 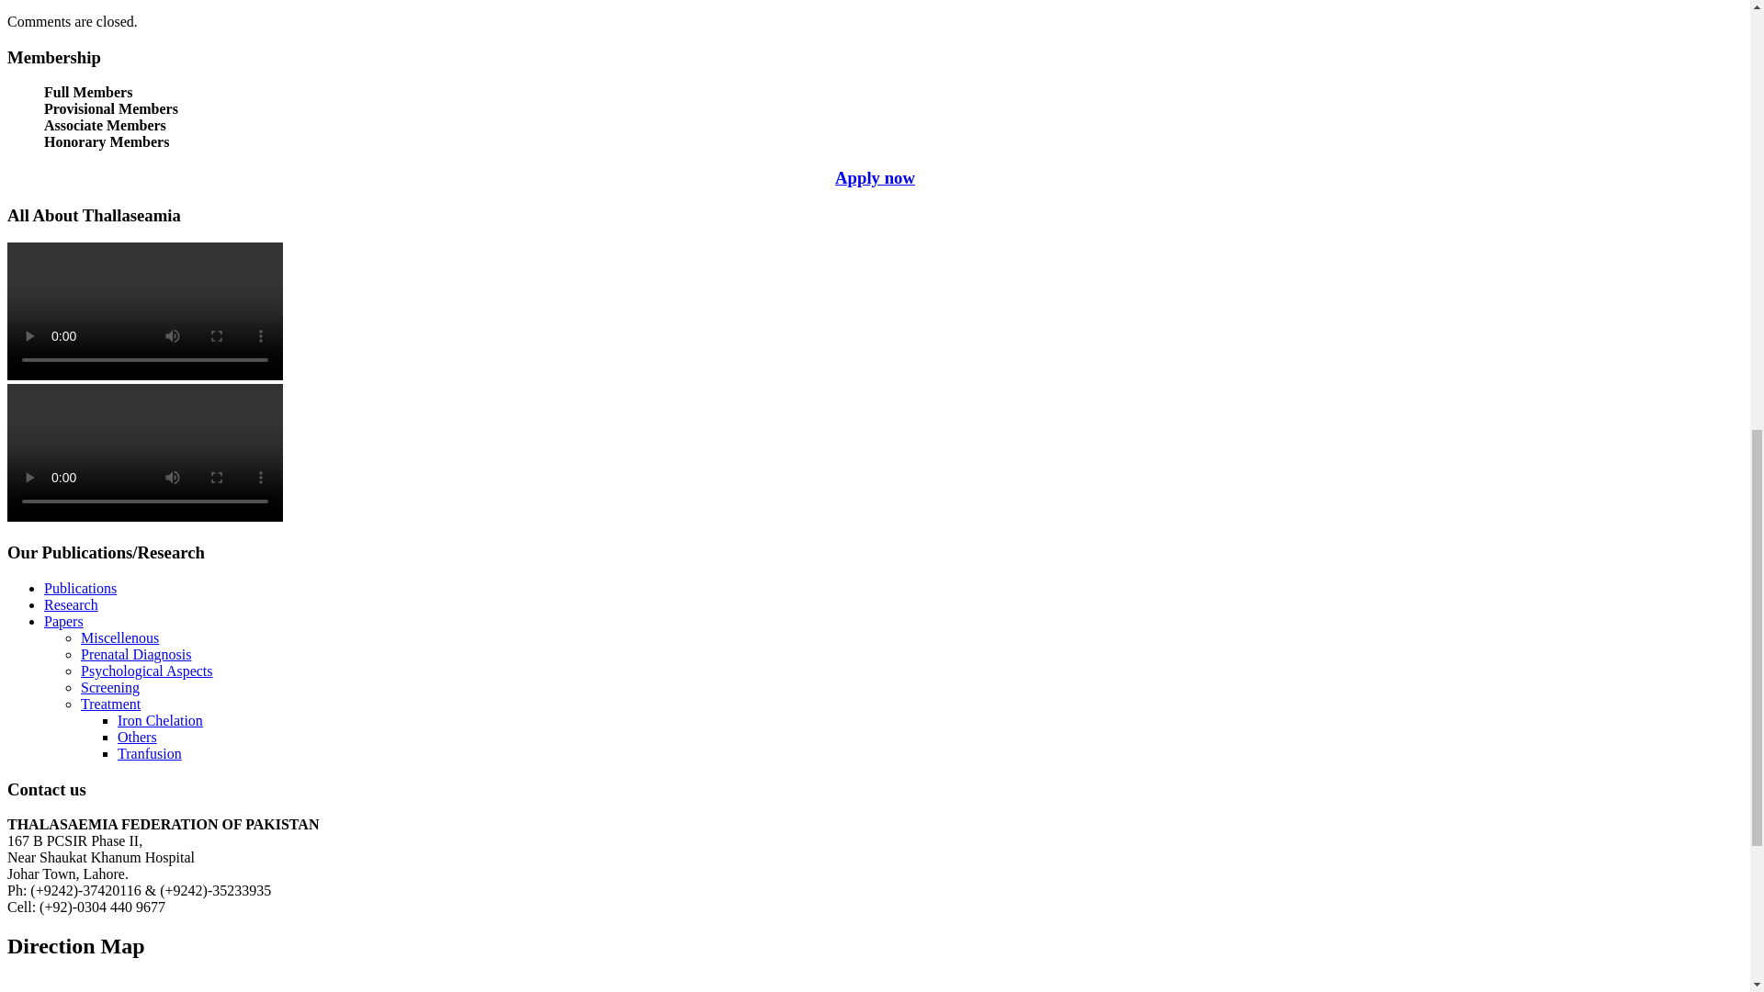 What do you see at coordinates (875, 177) in the screenshot?
I see `Apply now` at bounding box center [875, 177].